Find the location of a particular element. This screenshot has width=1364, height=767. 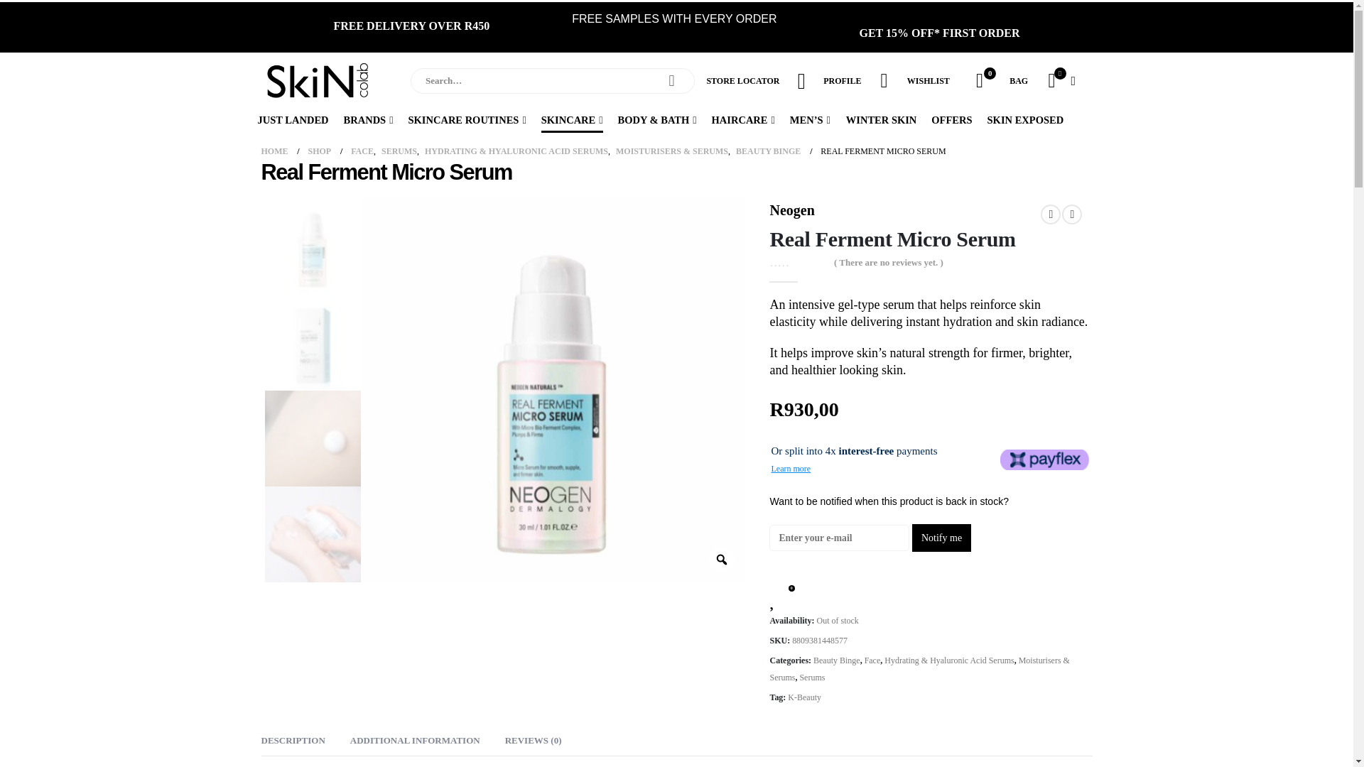

SkiNcolab - Let's talk skin is located at coordinates (318, 81).